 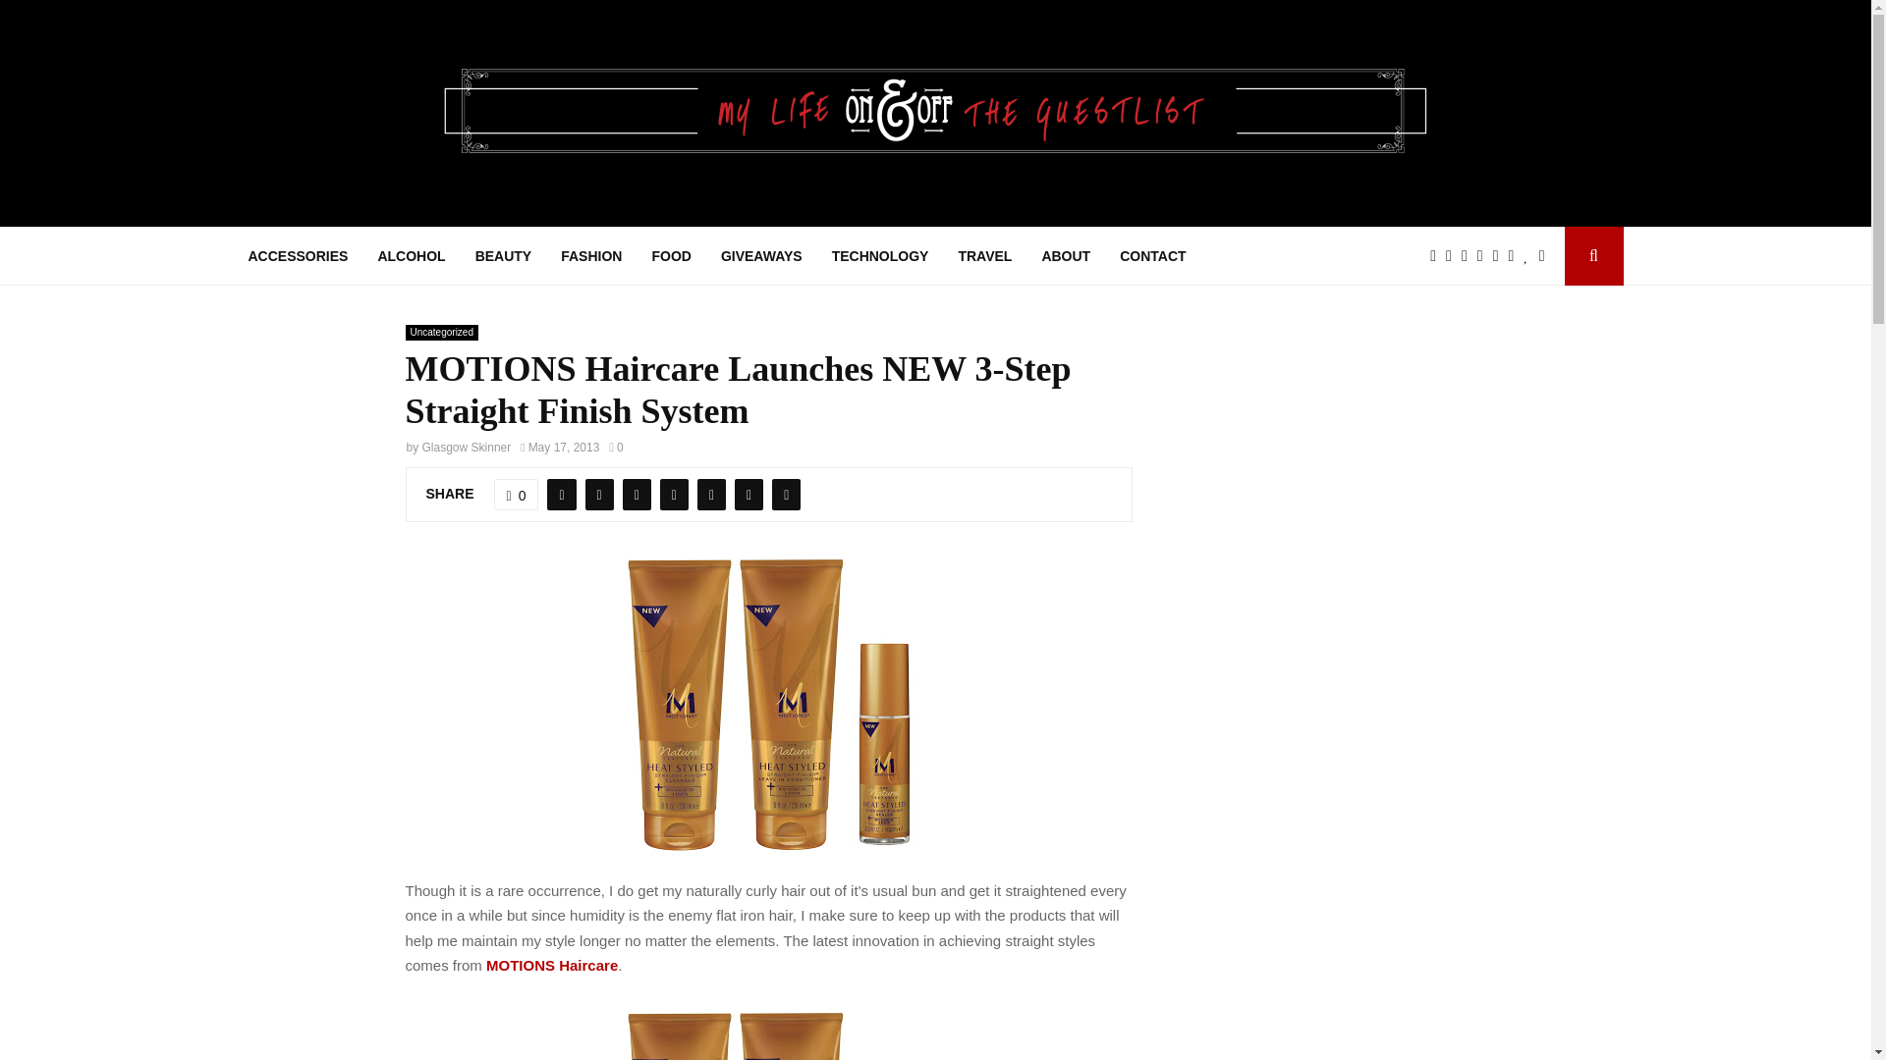 I want to click on CONTACT, so click(x=1153, y=255).